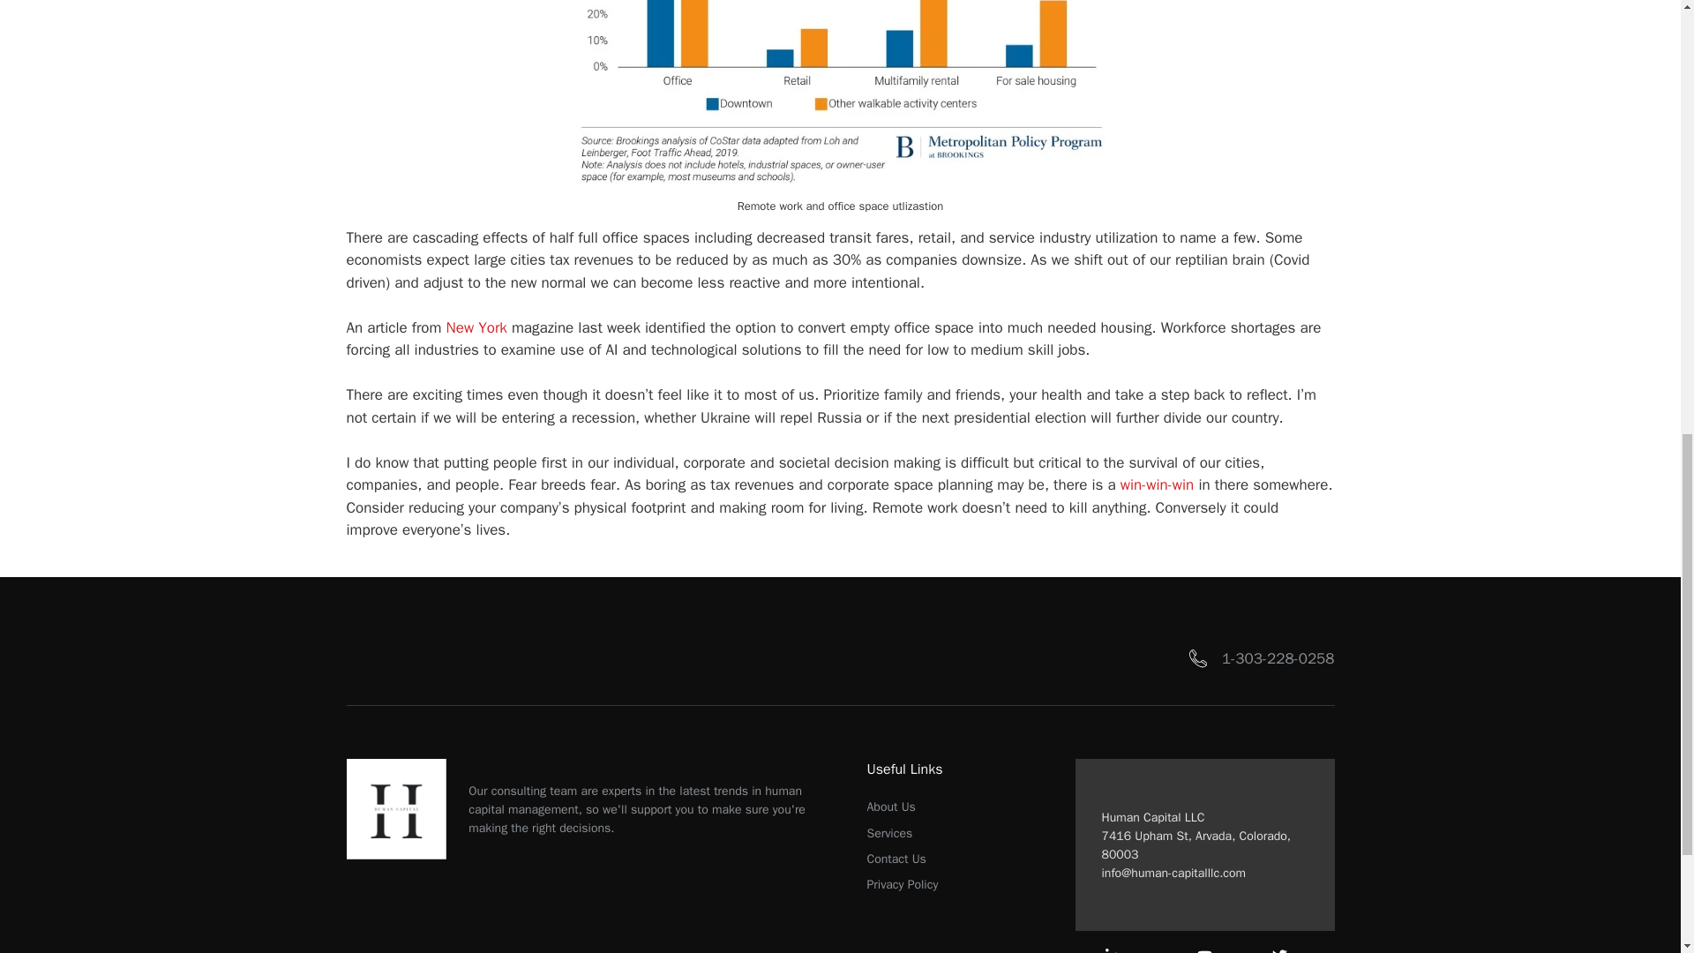 The image size is (1694, 953). I want to click on Privacy Policy, so click(902, 884).